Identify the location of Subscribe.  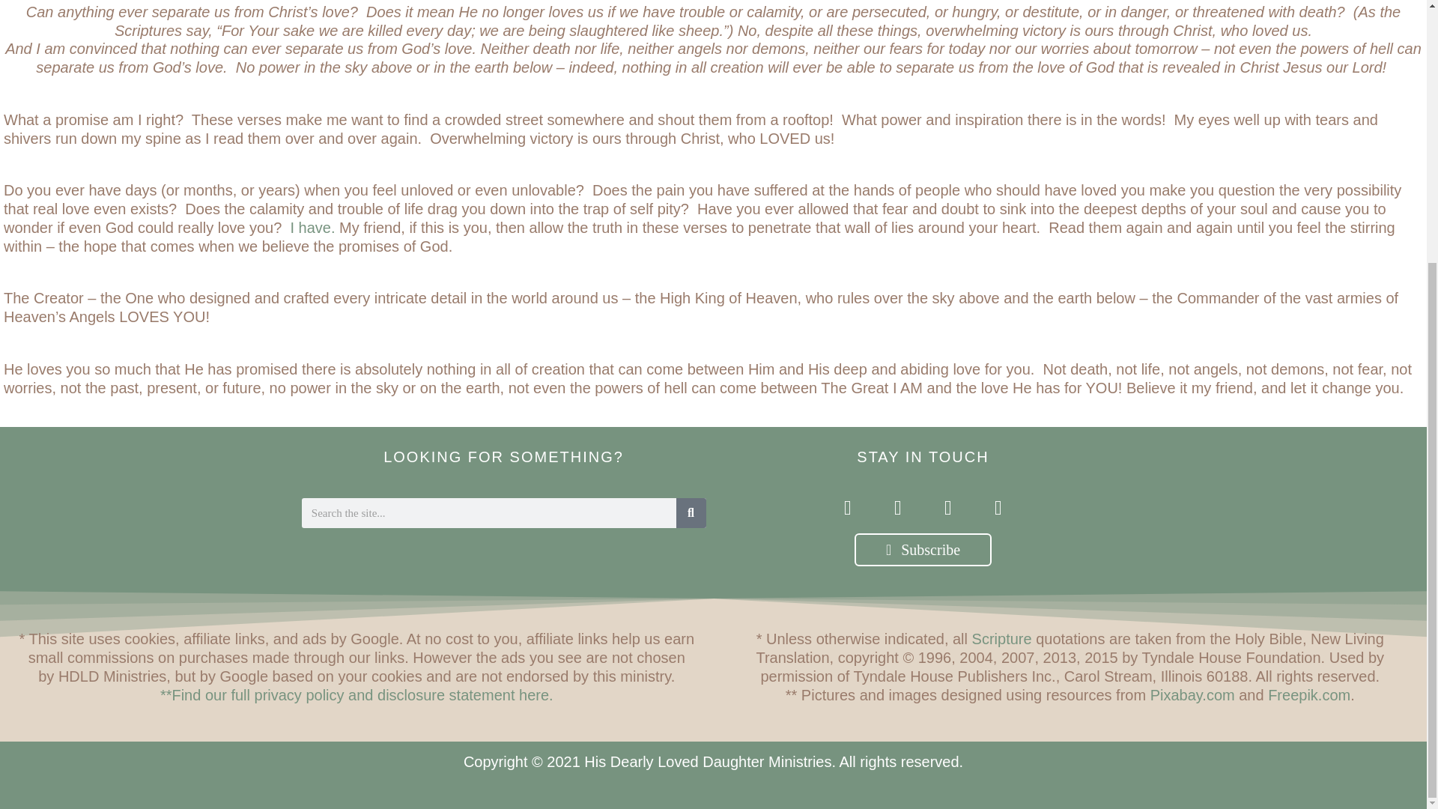
(923, 550).